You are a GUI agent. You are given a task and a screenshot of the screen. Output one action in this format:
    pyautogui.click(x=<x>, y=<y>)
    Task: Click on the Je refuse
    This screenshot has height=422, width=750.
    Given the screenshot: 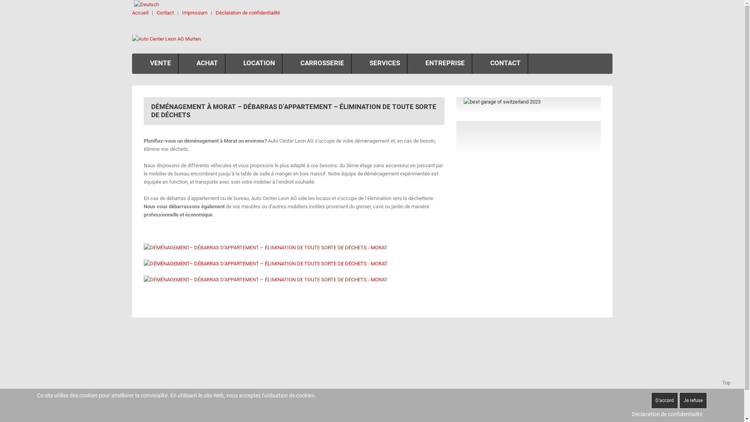 What is the action you would take?
    pyautogui.click(x=693, y=401)
    